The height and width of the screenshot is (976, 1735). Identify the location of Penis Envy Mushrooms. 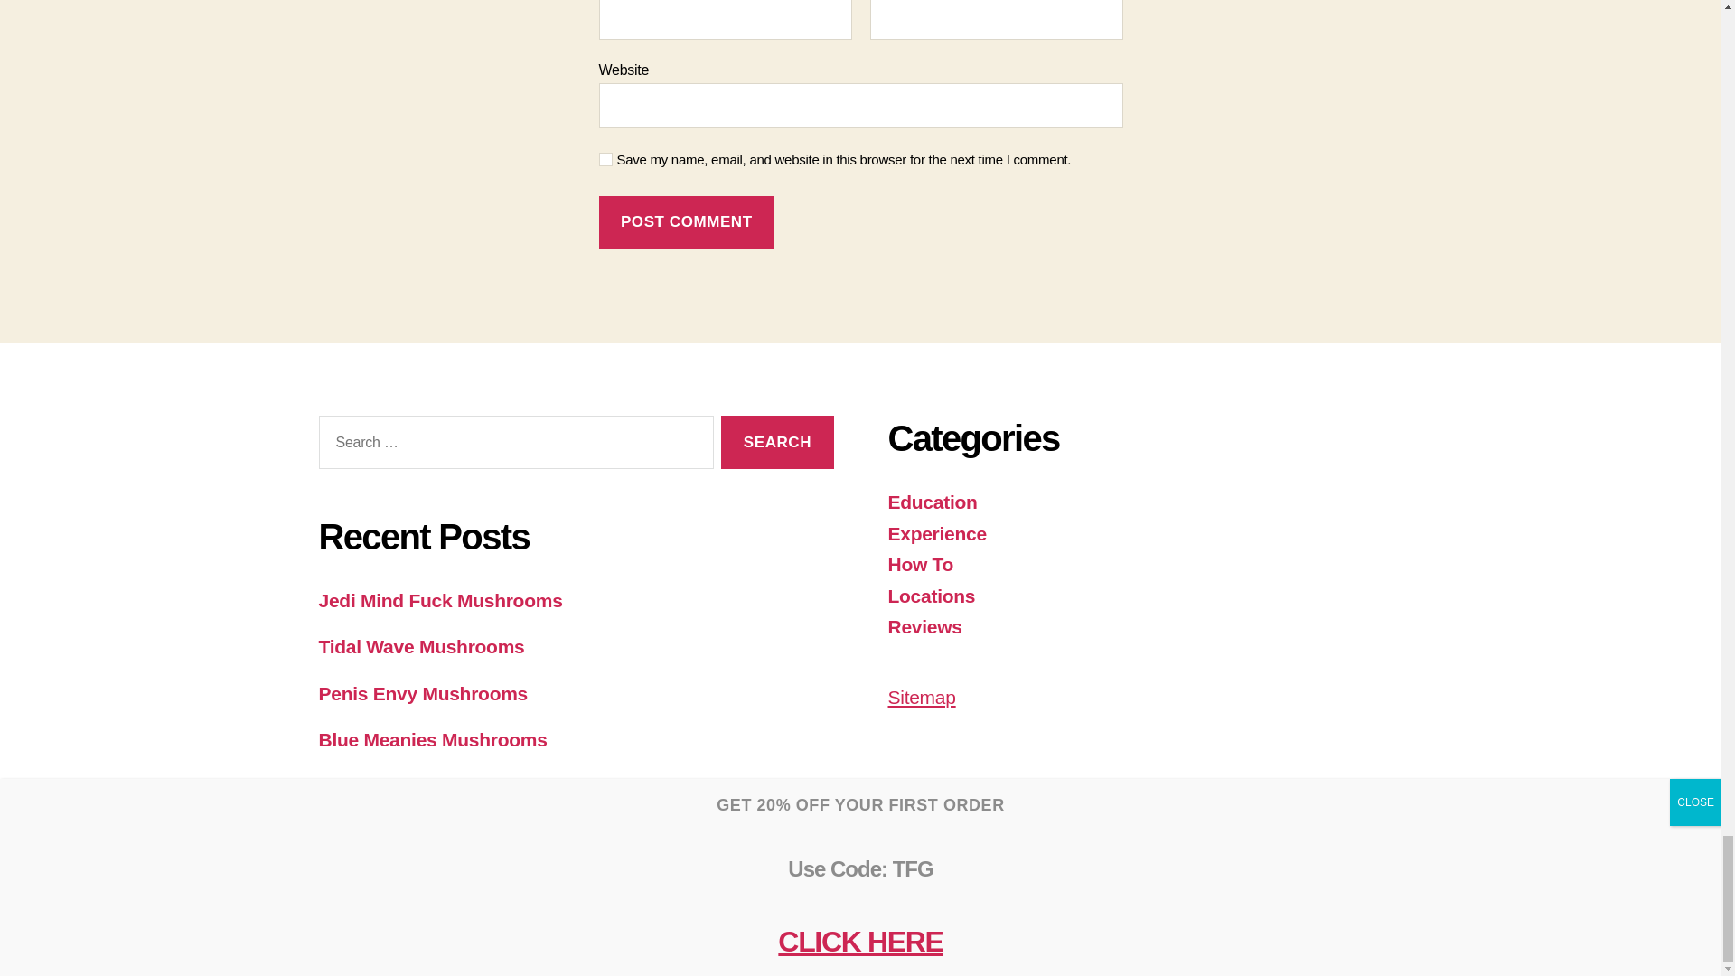
(422, 693).